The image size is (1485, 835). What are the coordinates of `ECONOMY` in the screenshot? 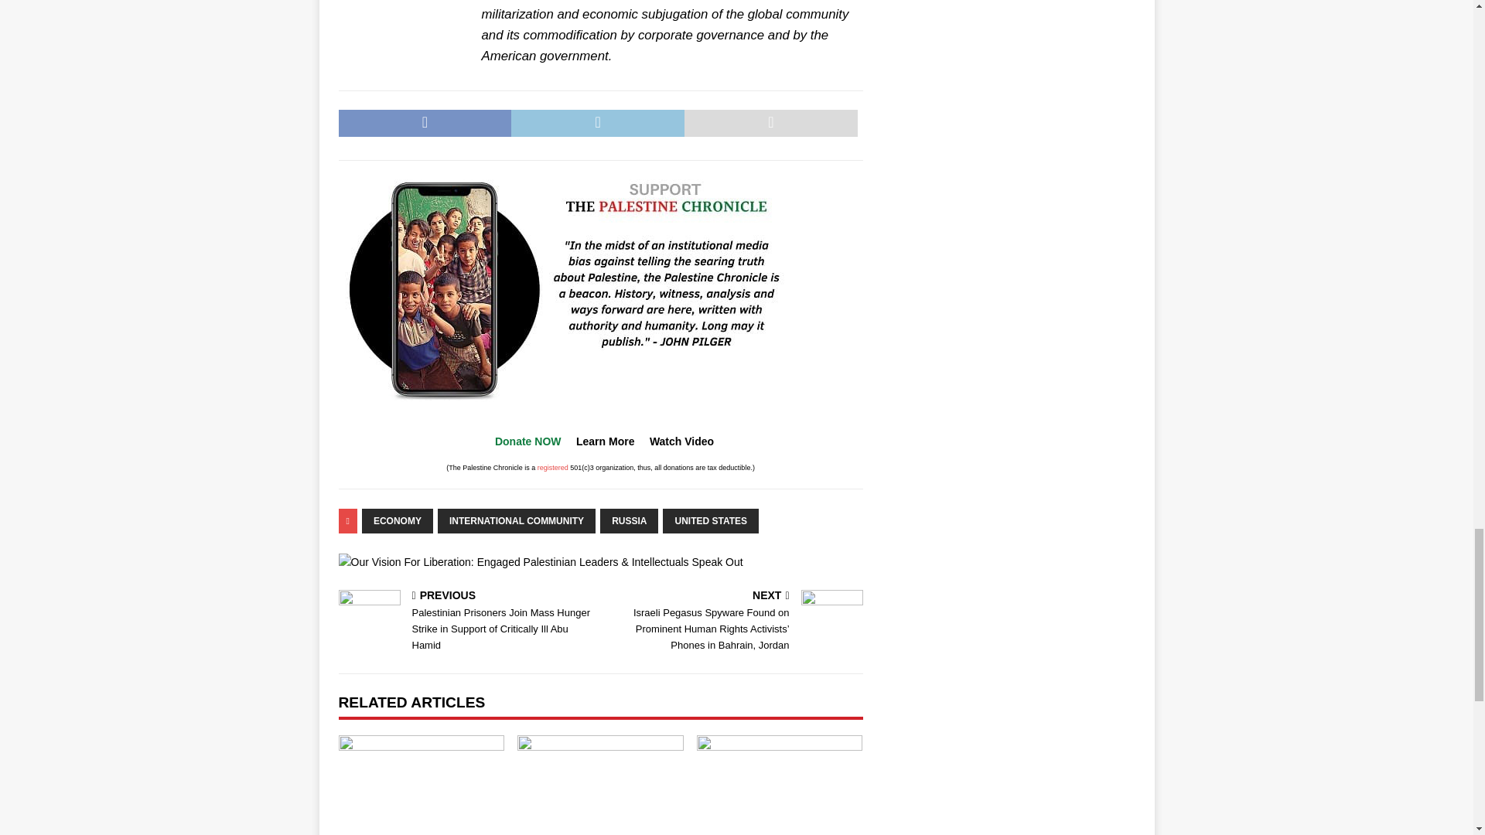 It's located at (398, 521).